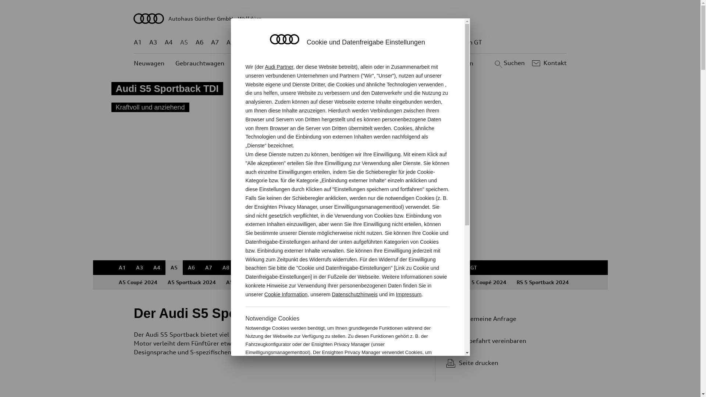 The height and width of the screenshot is (397, 706). Describe the element at coordinates (411, 376) in the screenshot. I see `Cookie Information` at that location.